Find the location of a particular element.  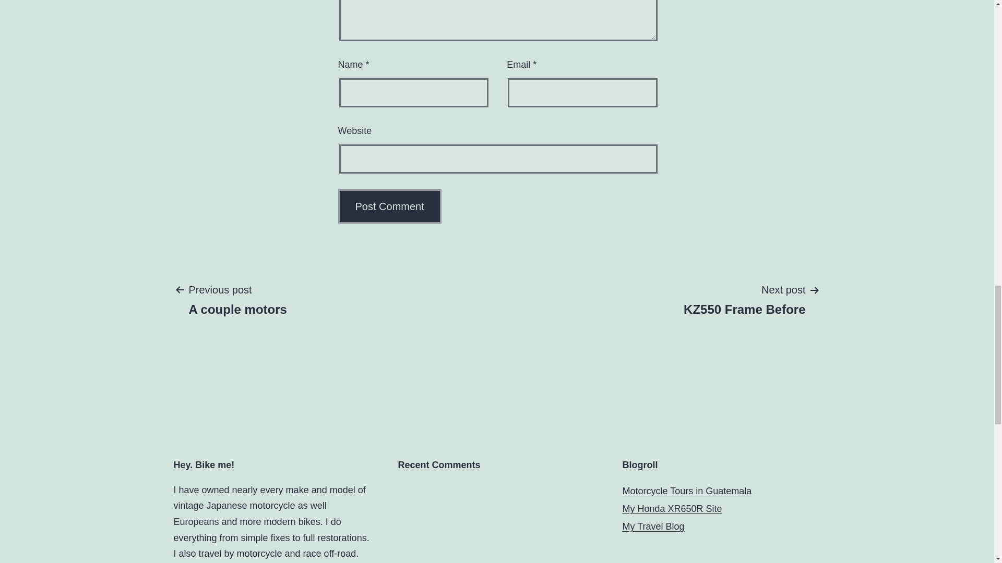

Post Comment is located at coordinates (687, 491).